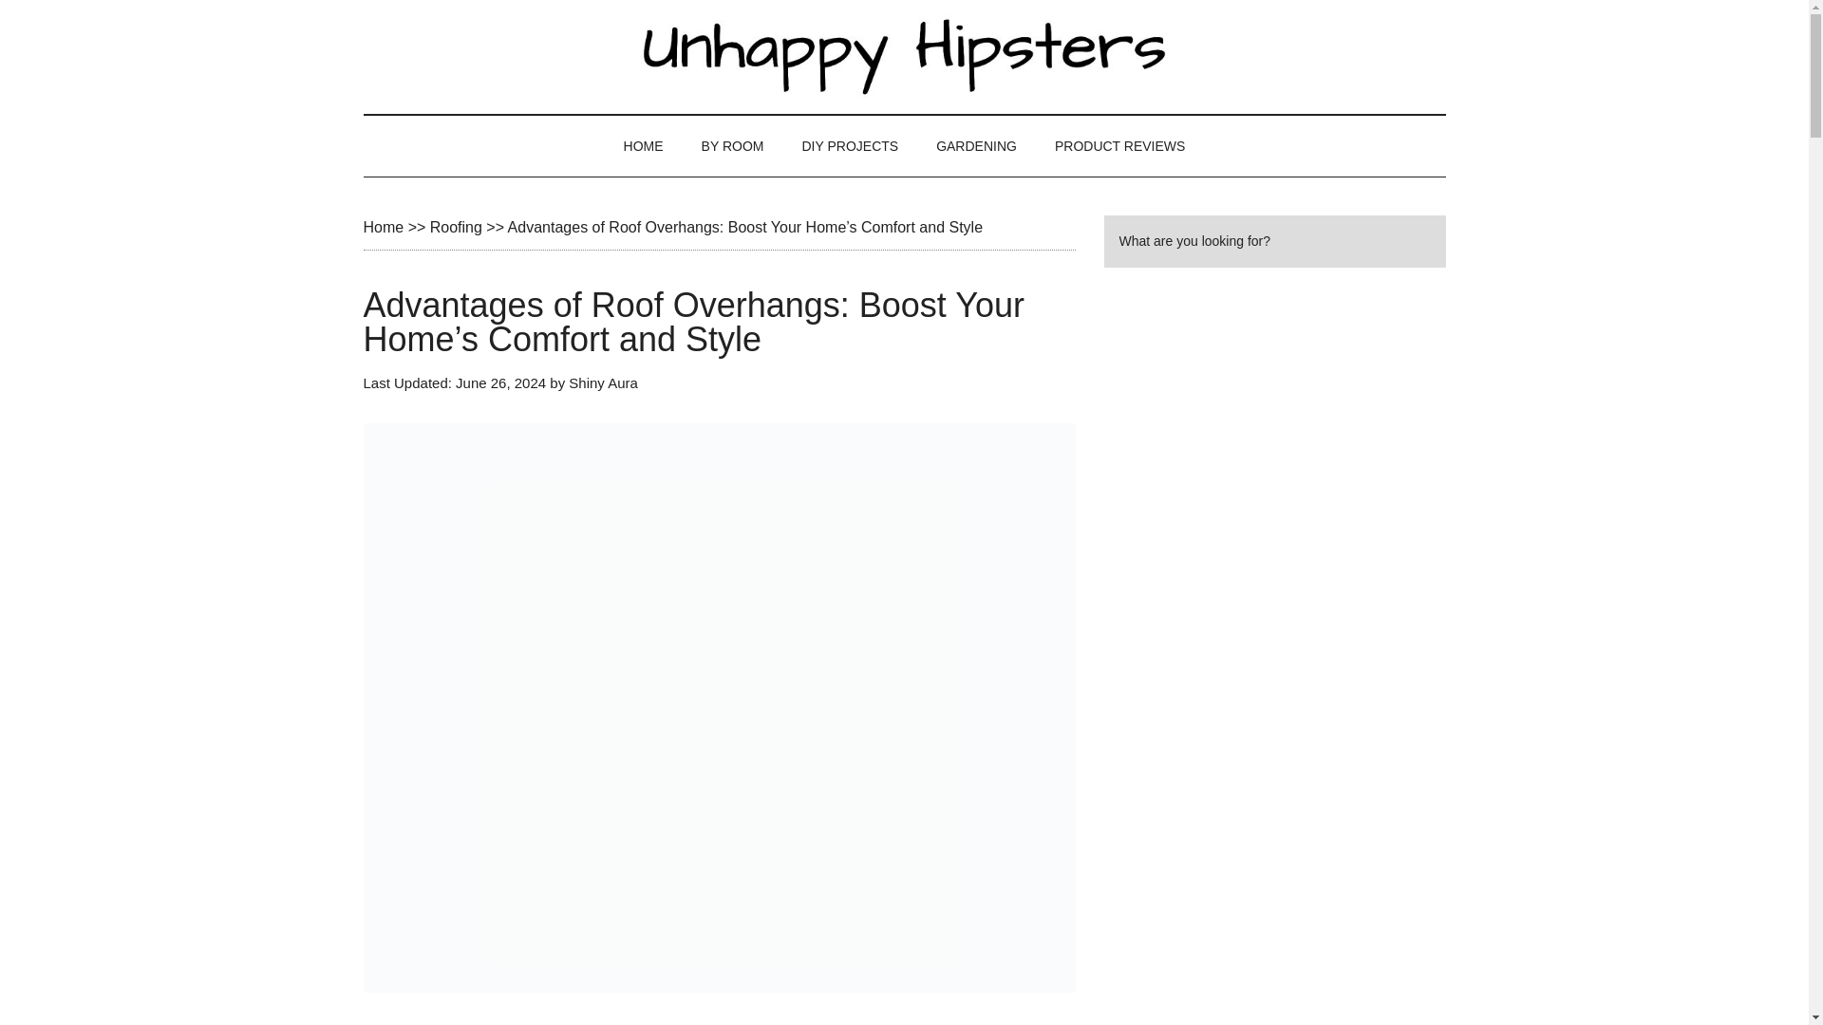 Image resolution: width=1823 pixels, height=1025 pixels. What do you see at coordinates (733, 146) in the screenshot?
I see `BY ROOM` at bounding box center [733, 146].